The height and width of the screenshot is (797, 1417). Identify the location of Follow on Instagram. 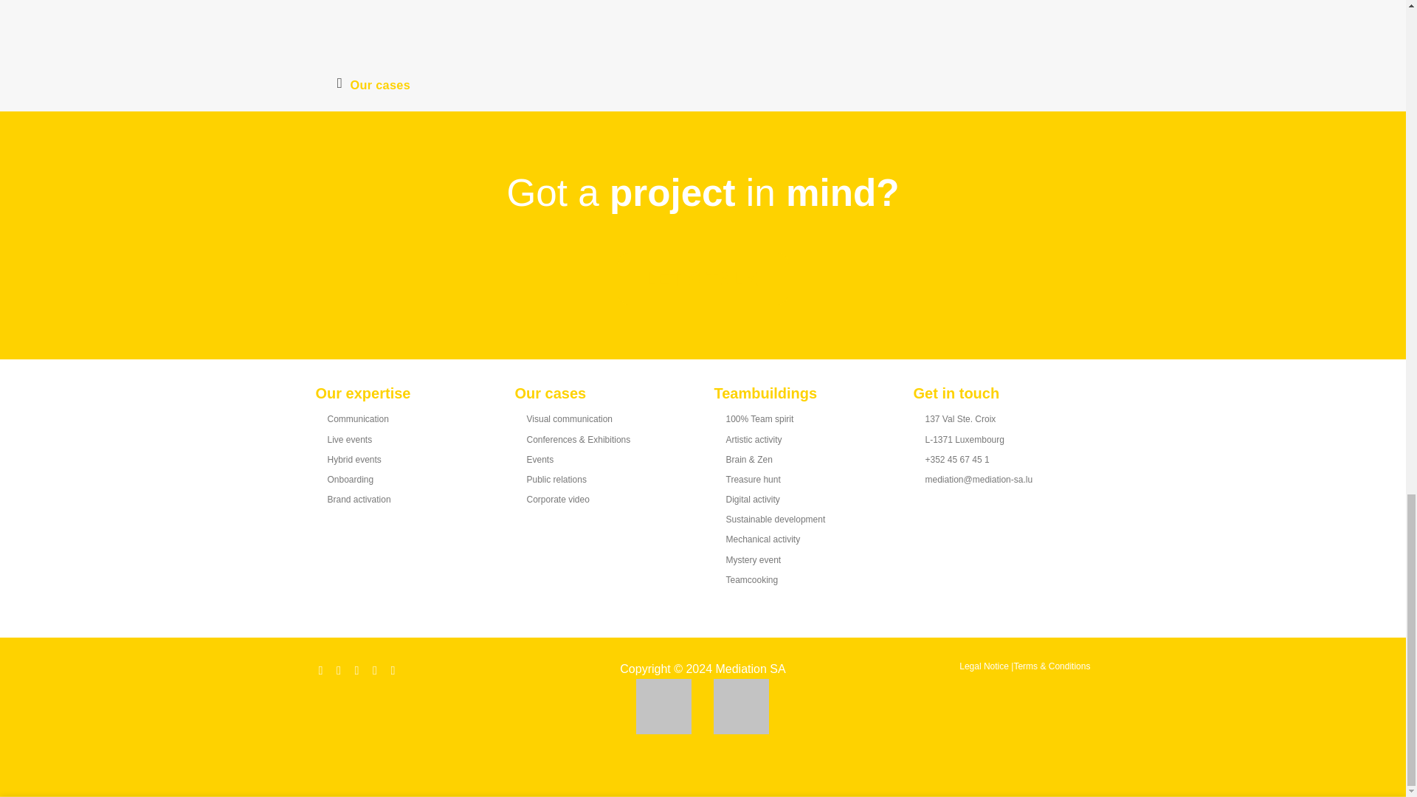
(342, 669).